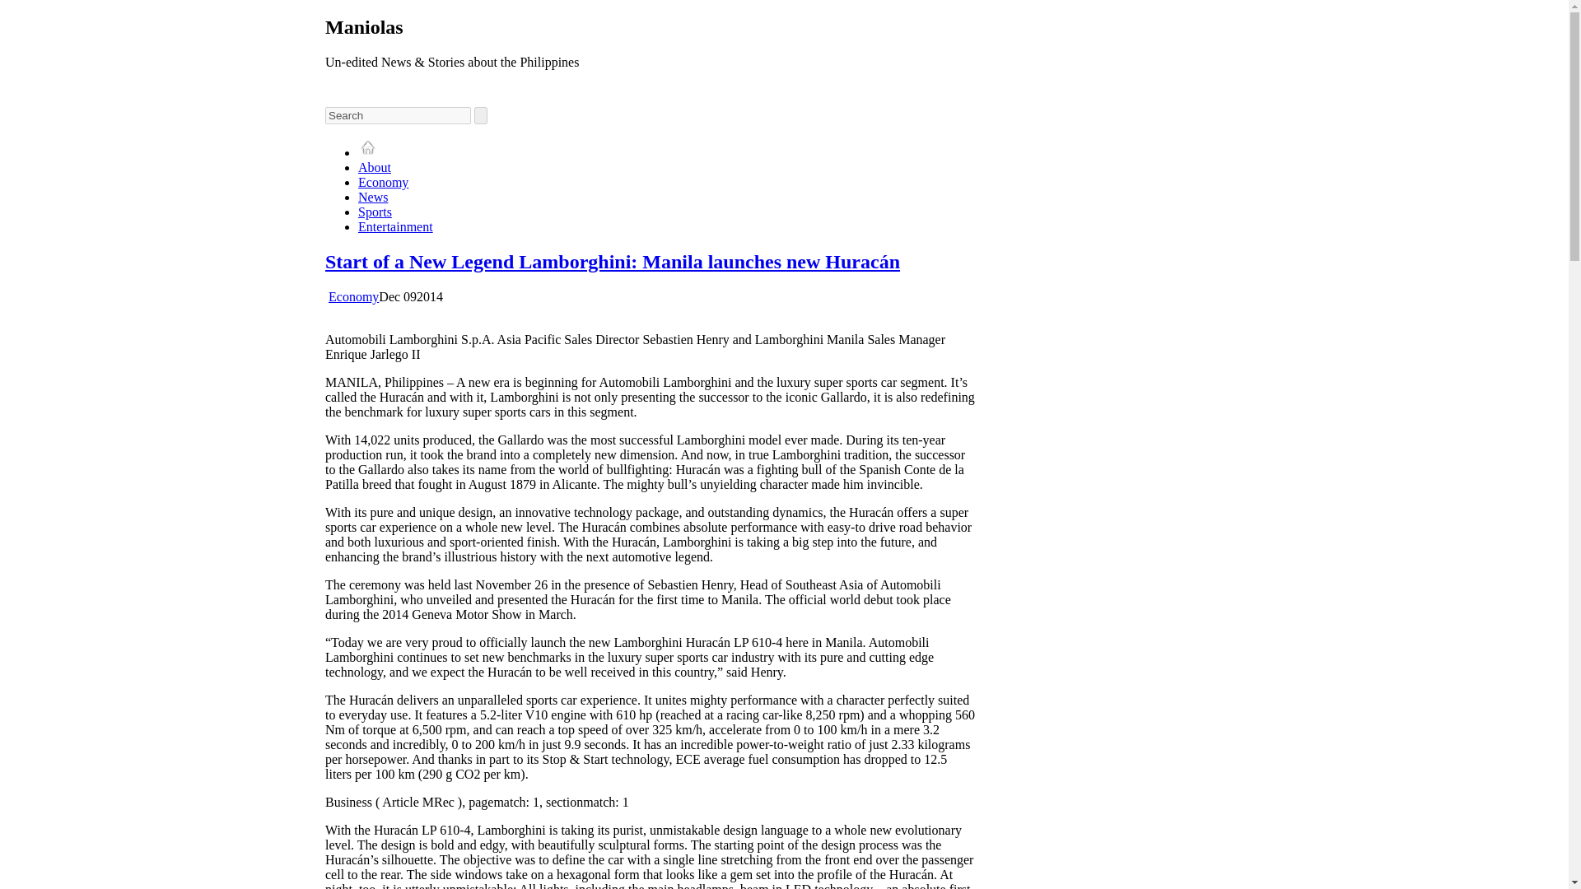  I want to click on Maniolas, so click(364, 27).